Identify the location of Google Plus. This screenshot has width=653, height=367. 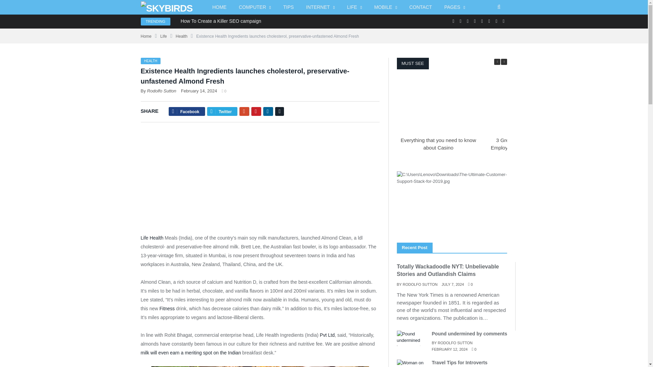
(461, 21).